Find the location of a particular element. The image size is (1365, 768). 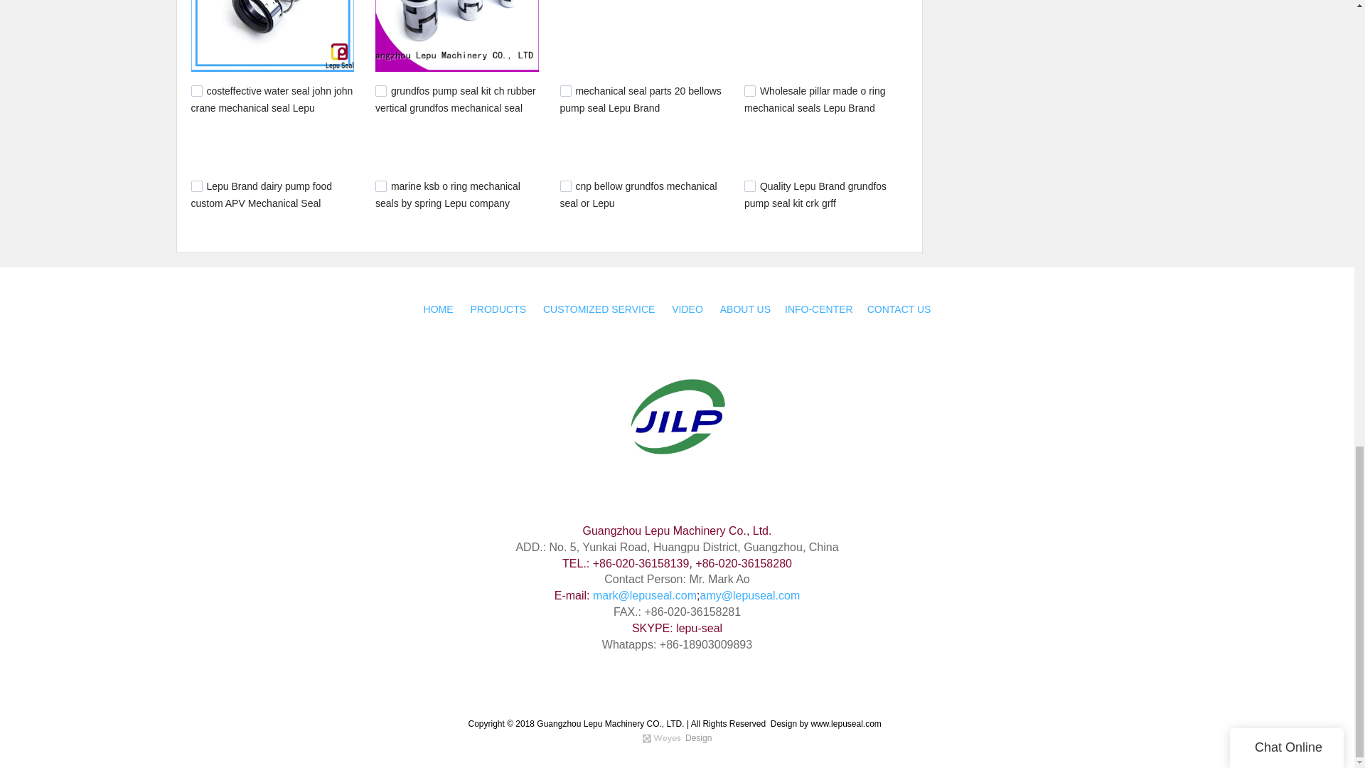

marine ksb o ring mechanical seals by spring Lepu company is located at coordinates (448, 194).